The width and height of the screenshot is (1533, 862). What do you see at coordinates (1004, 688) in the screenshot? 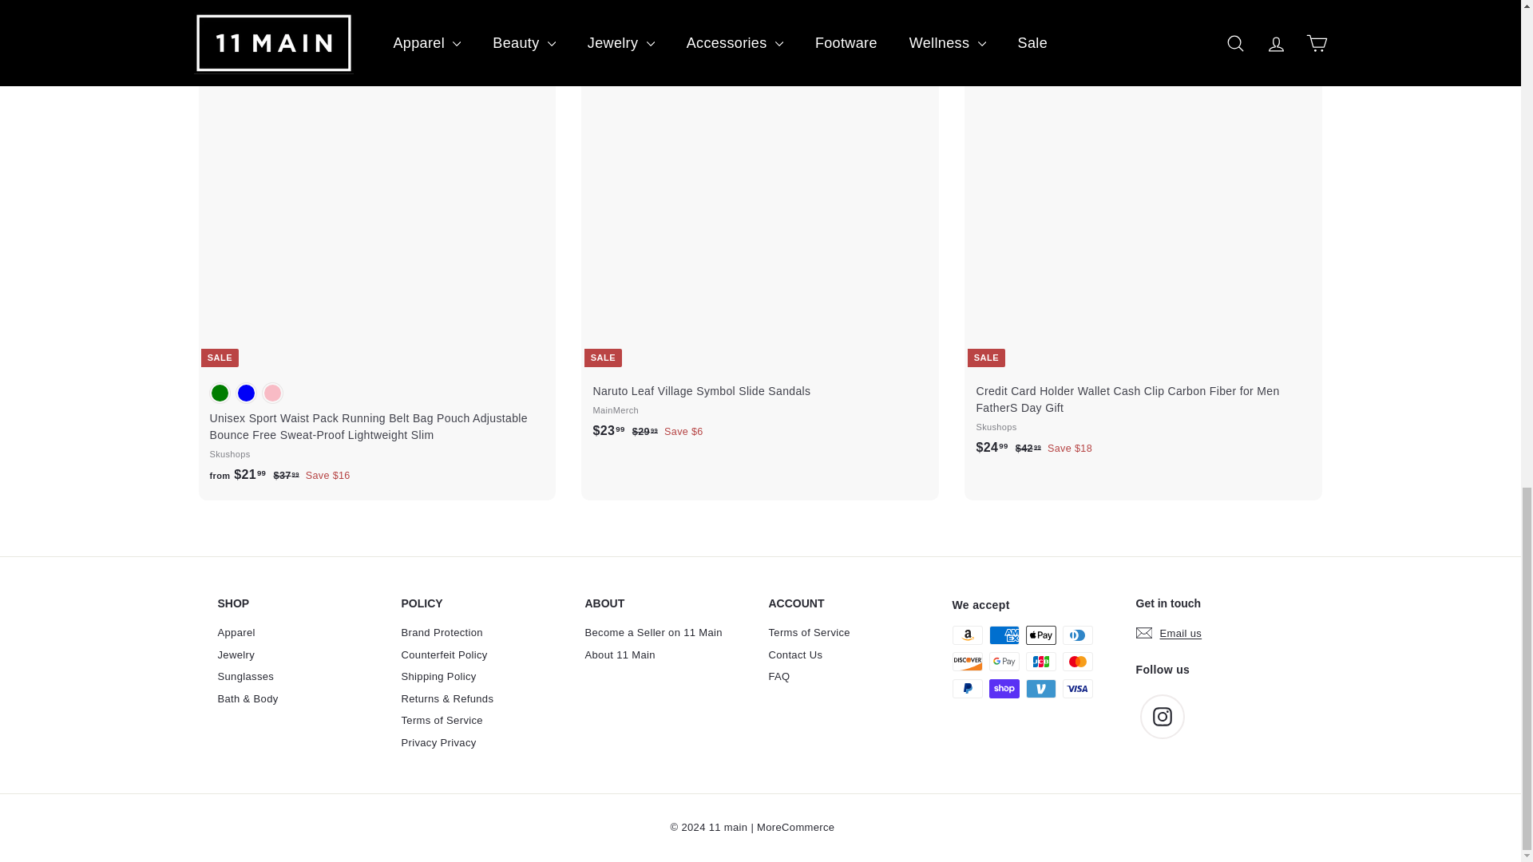
I see `Shop Pay` at bounding box center [1004, 688].